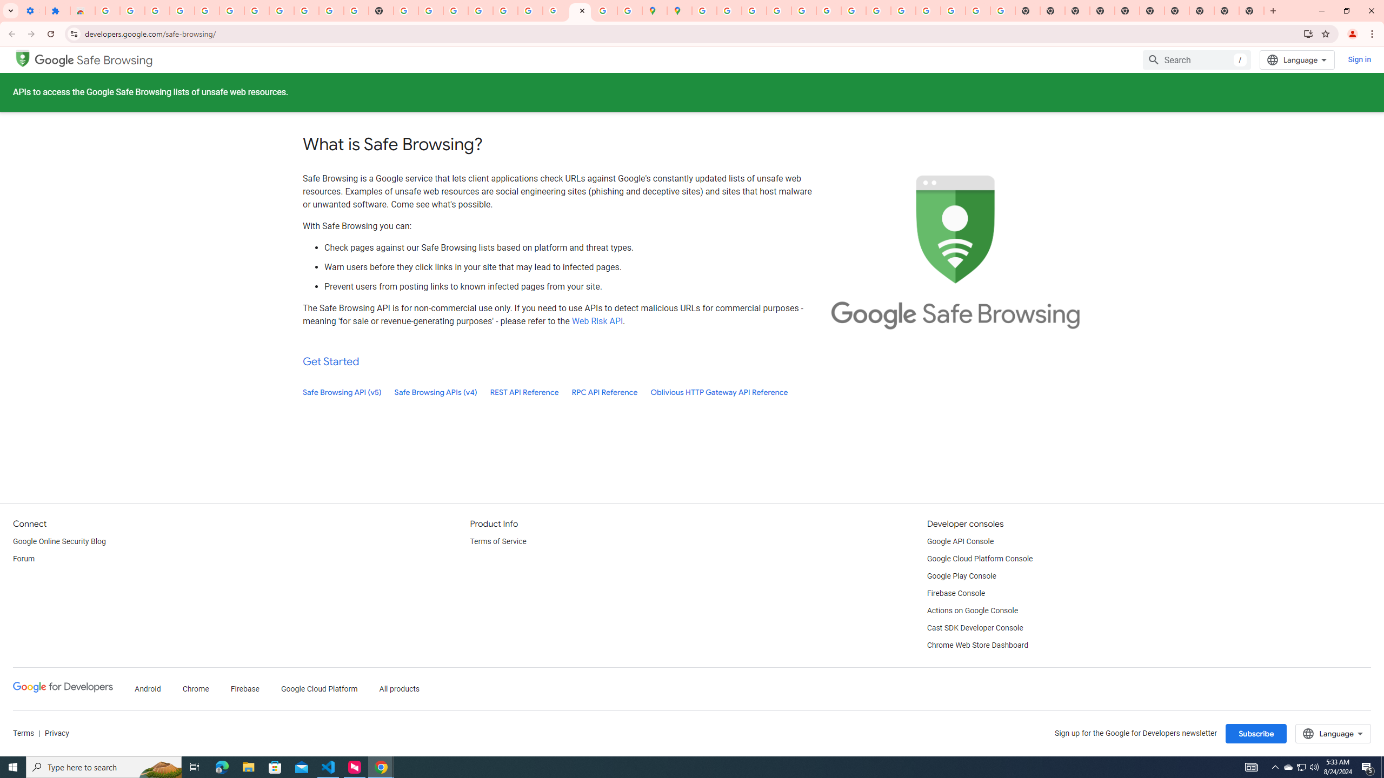 The width and height of the screenshot is (1384, 778). Describe the element at coordinates (23, 57) in the screenshot. I see `Google Safe Browsing` at that location.